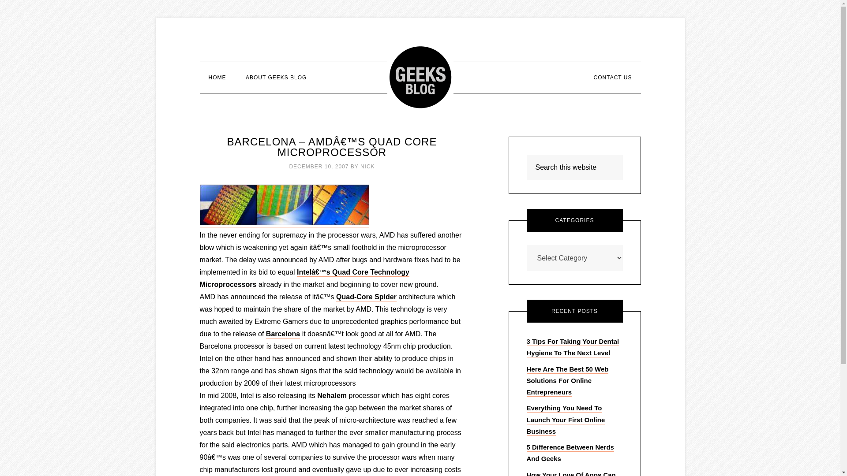 This screenshot has width=847, height=476. I want to click on GEEKS BLOG, so click(420, 77).